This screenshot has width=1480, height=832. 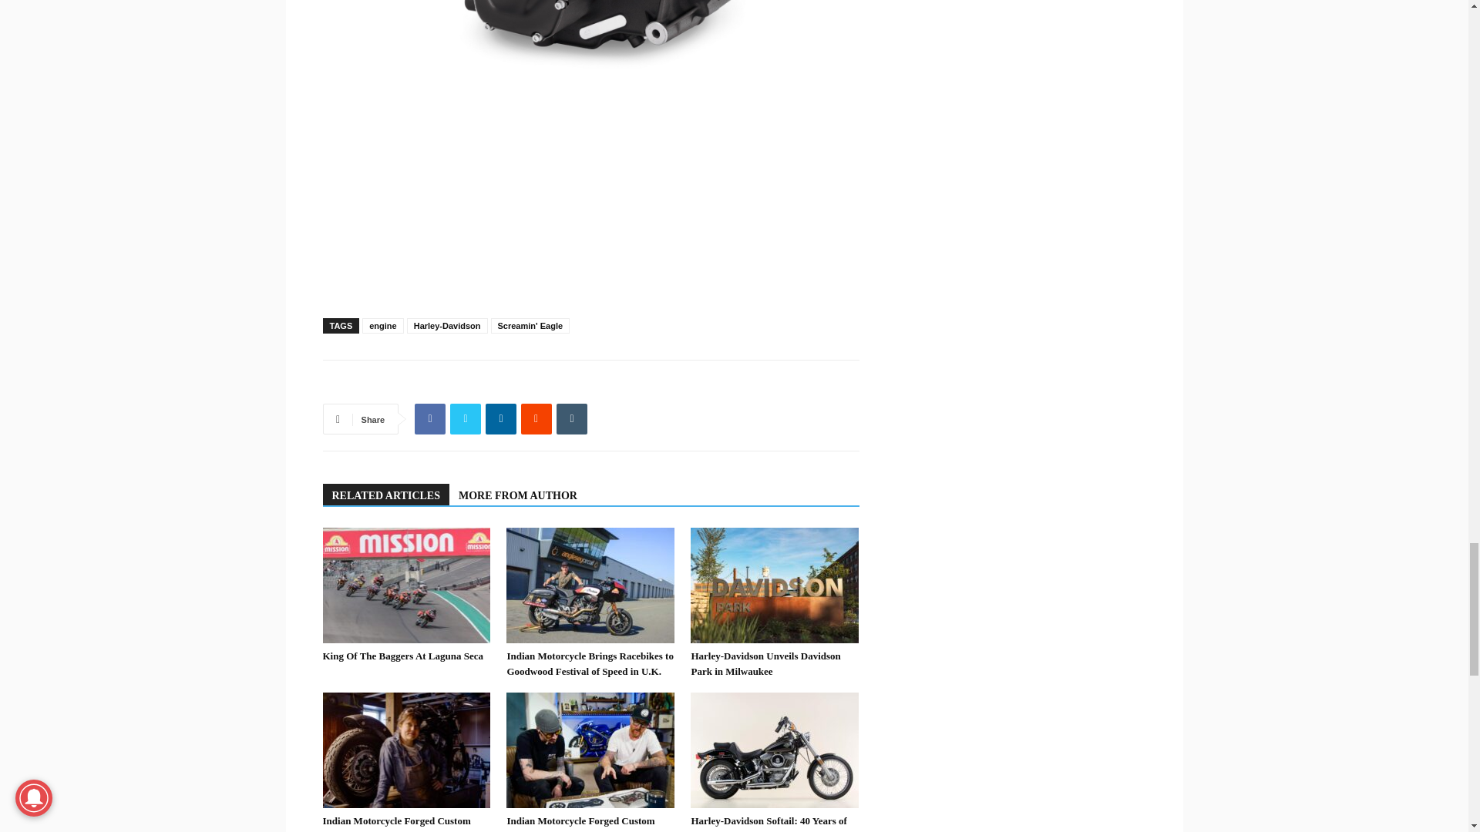 What do you see at coordinates (501, 418) in the screenshot?
I see `Linkedin` at bounding box center [501, 418].